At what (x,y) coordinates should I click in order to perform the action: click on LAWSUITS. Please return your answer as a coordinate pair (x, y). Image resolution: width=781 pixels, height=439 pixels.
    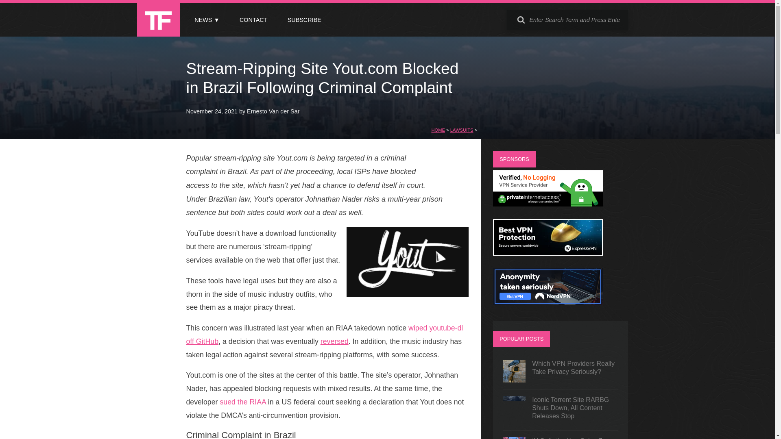
    Looking at the image, I should click on (462, 130).